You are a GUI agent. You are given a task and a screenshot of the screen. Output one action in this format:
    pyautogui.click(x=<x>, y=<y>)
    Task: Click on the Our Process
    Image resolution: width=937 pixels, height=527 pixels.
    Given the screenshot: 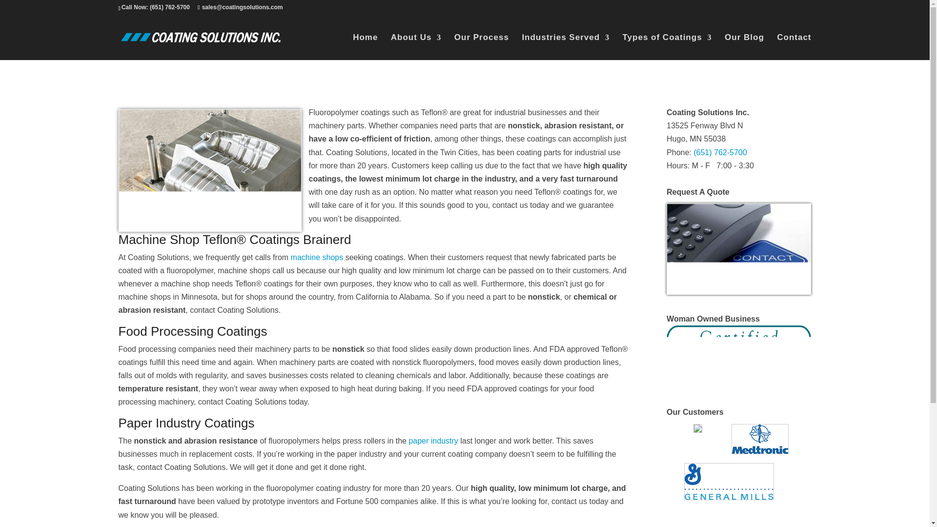 What is the action you would take?
    pyautogui.click(x=481, y=47)
    